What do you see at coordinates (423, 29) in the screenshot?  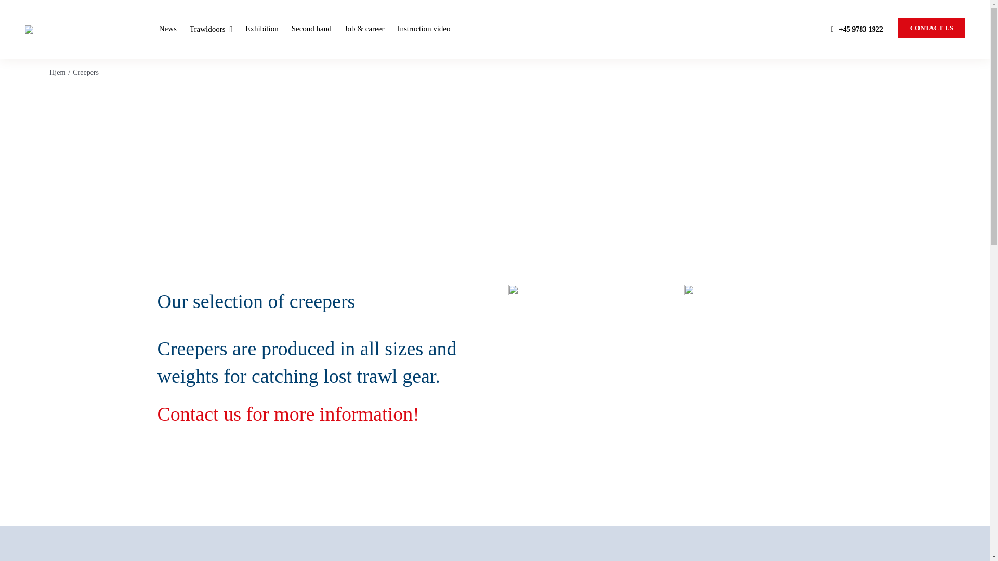 I see `Instruction video` at bounding box center [423, 29].